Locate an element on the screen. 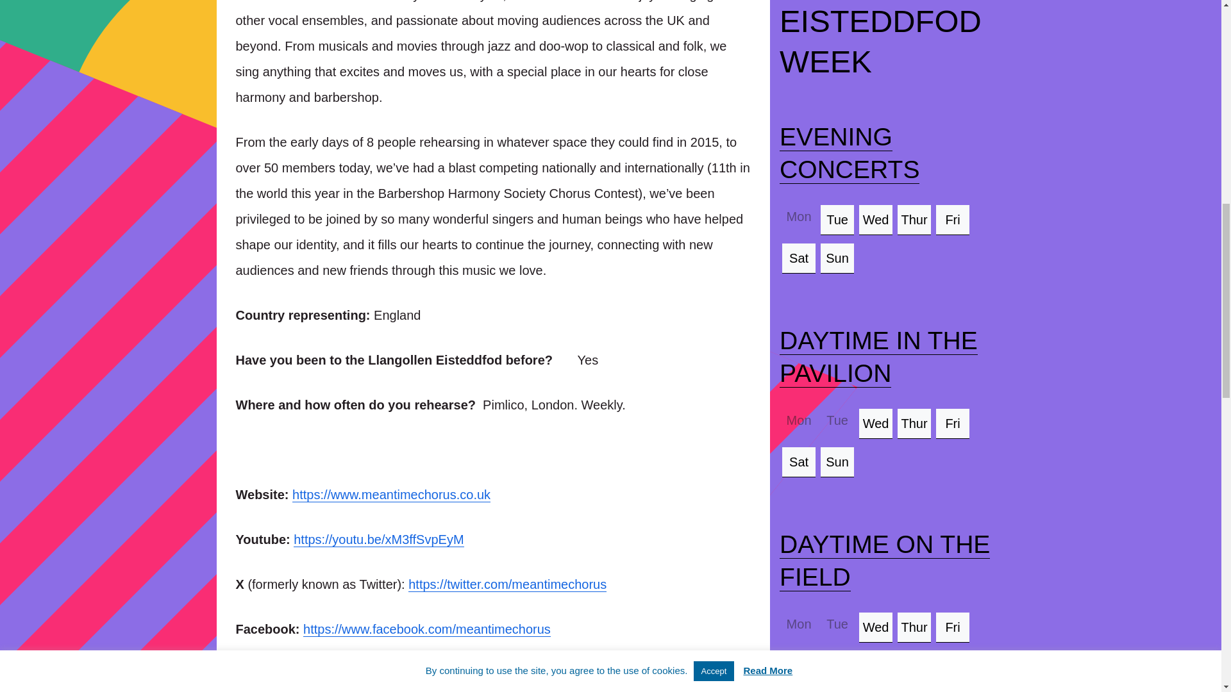 The image size is (1231, 692). Saturday Day is located at coordinates (798, 665).